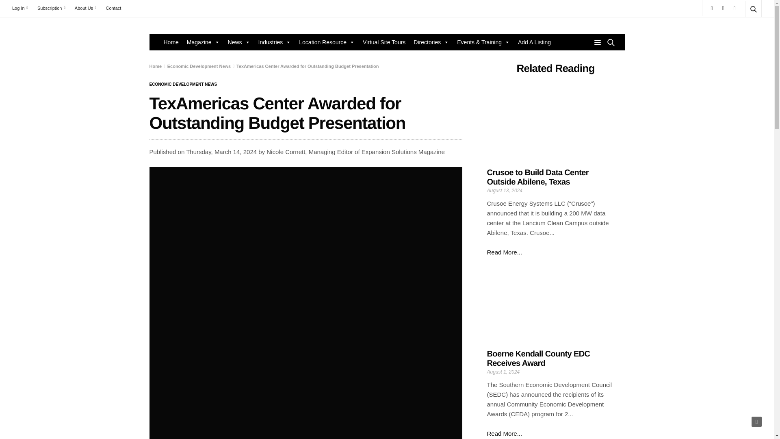  I want to click on Home, so click(171, 42).